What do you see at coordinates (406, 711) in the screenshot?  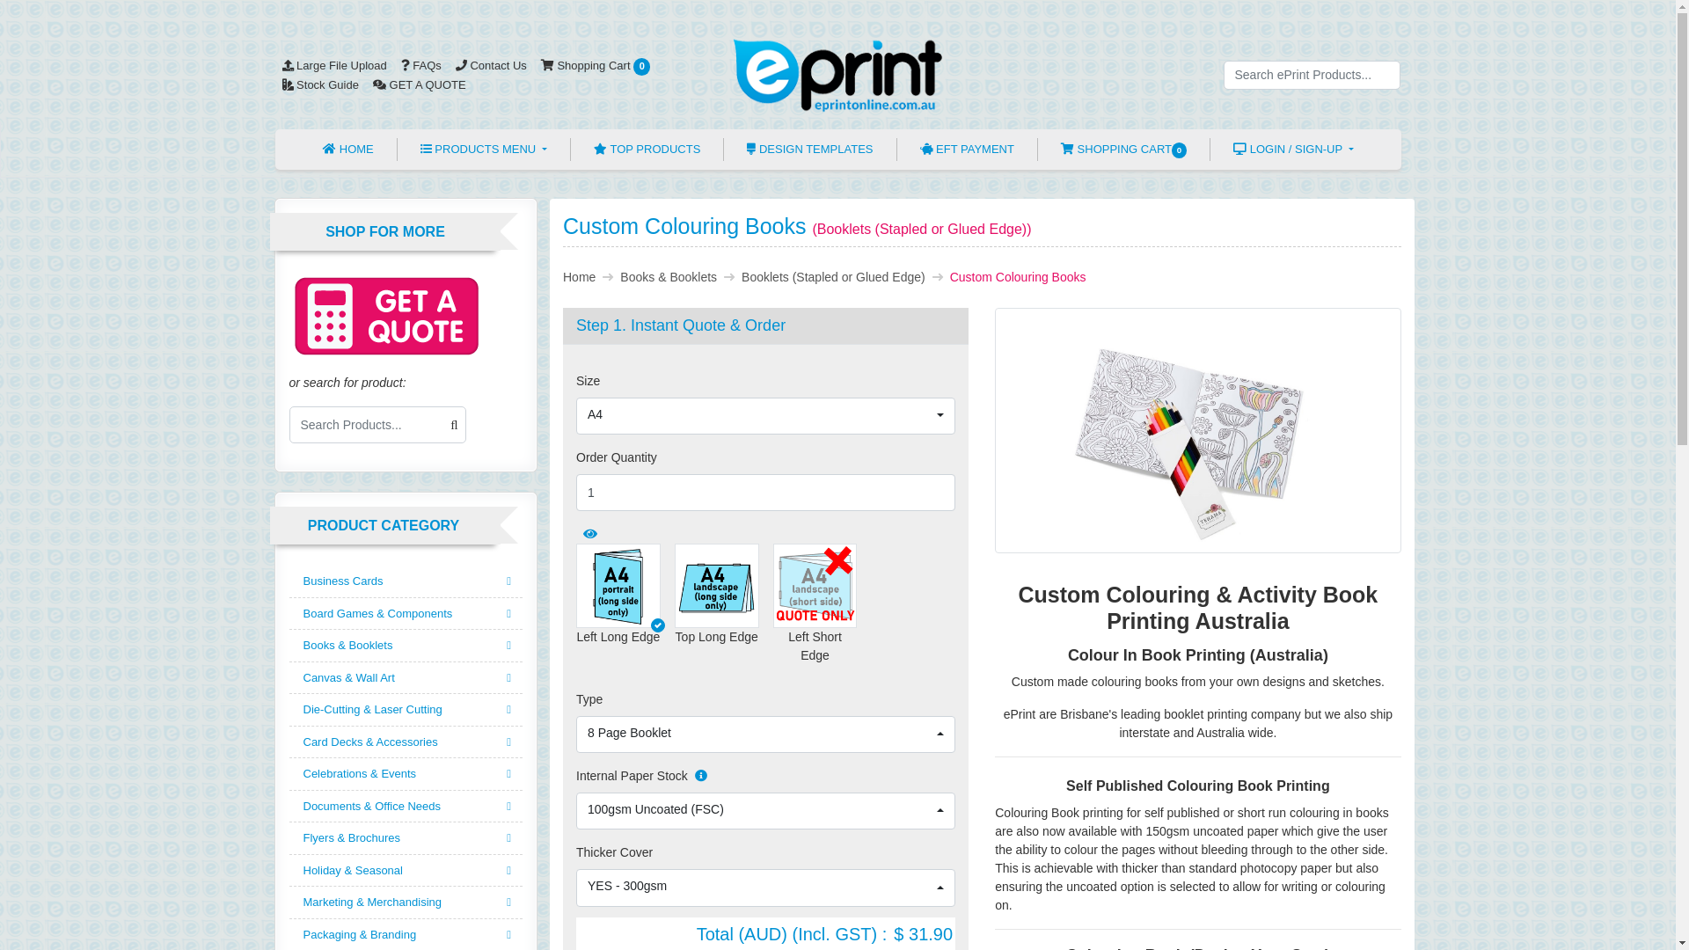 I see `Die-Cutting & Laser Cutting` at bounding box center [406, 711].